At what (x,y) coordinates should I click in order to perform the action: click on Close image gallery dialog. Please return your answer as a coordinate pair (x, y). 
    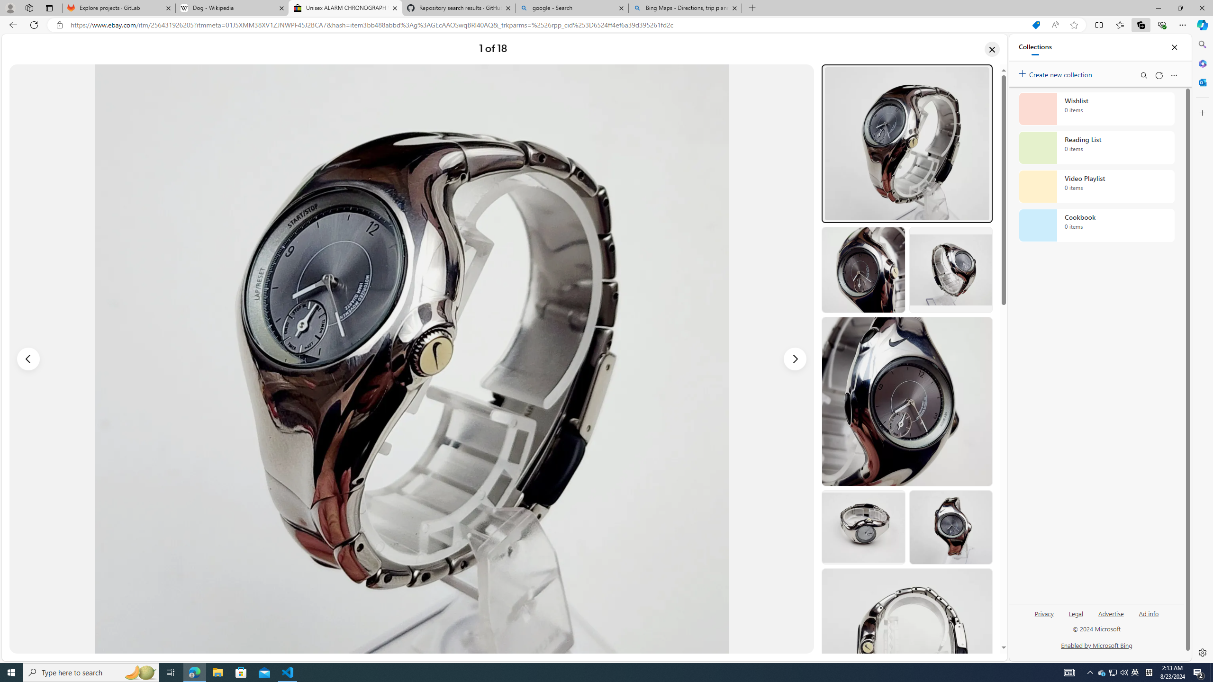
    Looking at the image, I should click on (992, 49).